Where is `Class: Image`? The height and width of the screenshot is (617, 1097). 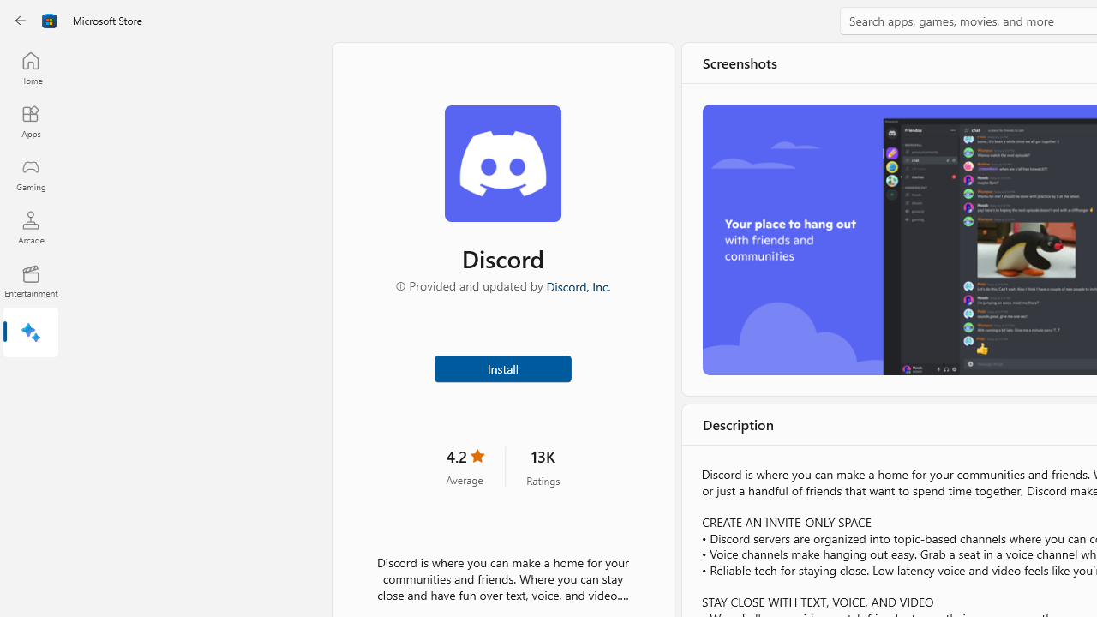
Class: Image is located at coordinates (50, 21).